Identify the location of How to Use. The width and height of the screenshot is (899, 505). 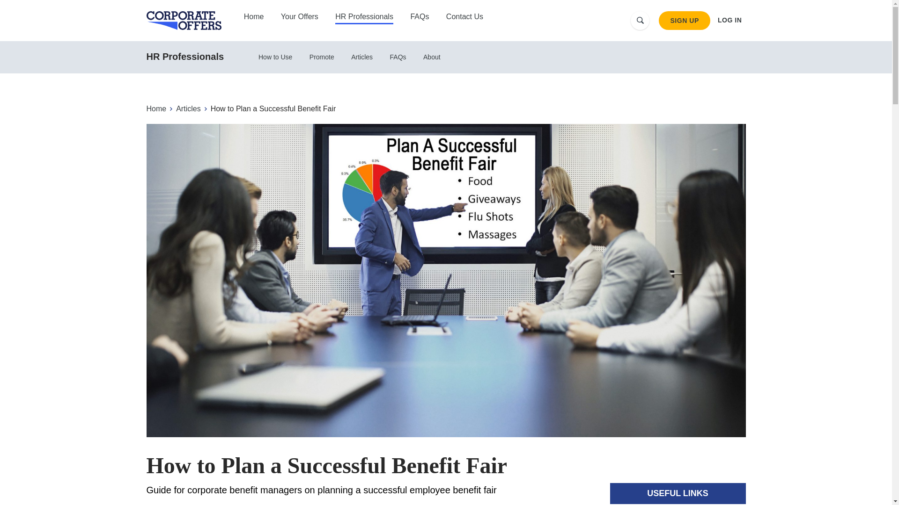
(275, 57).